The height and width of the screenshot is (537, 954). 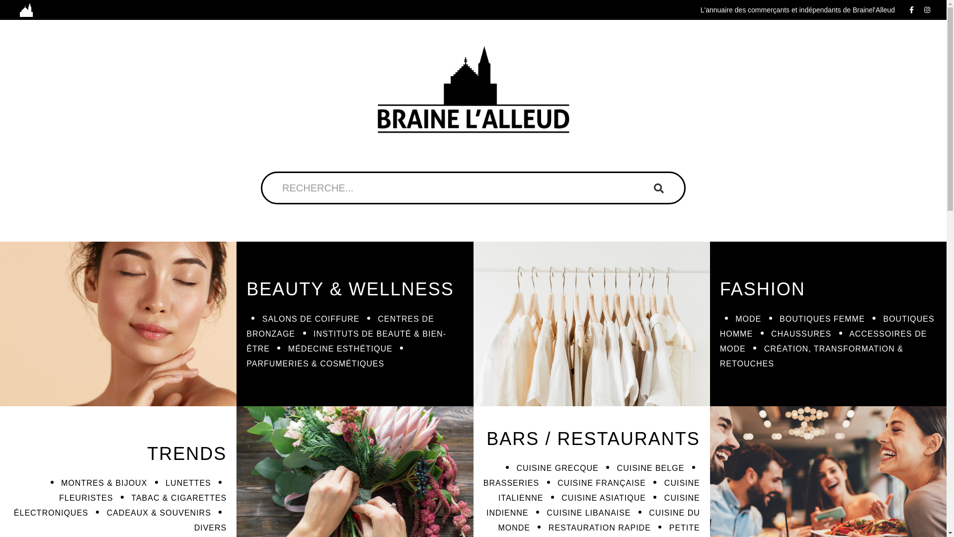 I want to click on LUNETTES, so click(x=188, y=483).